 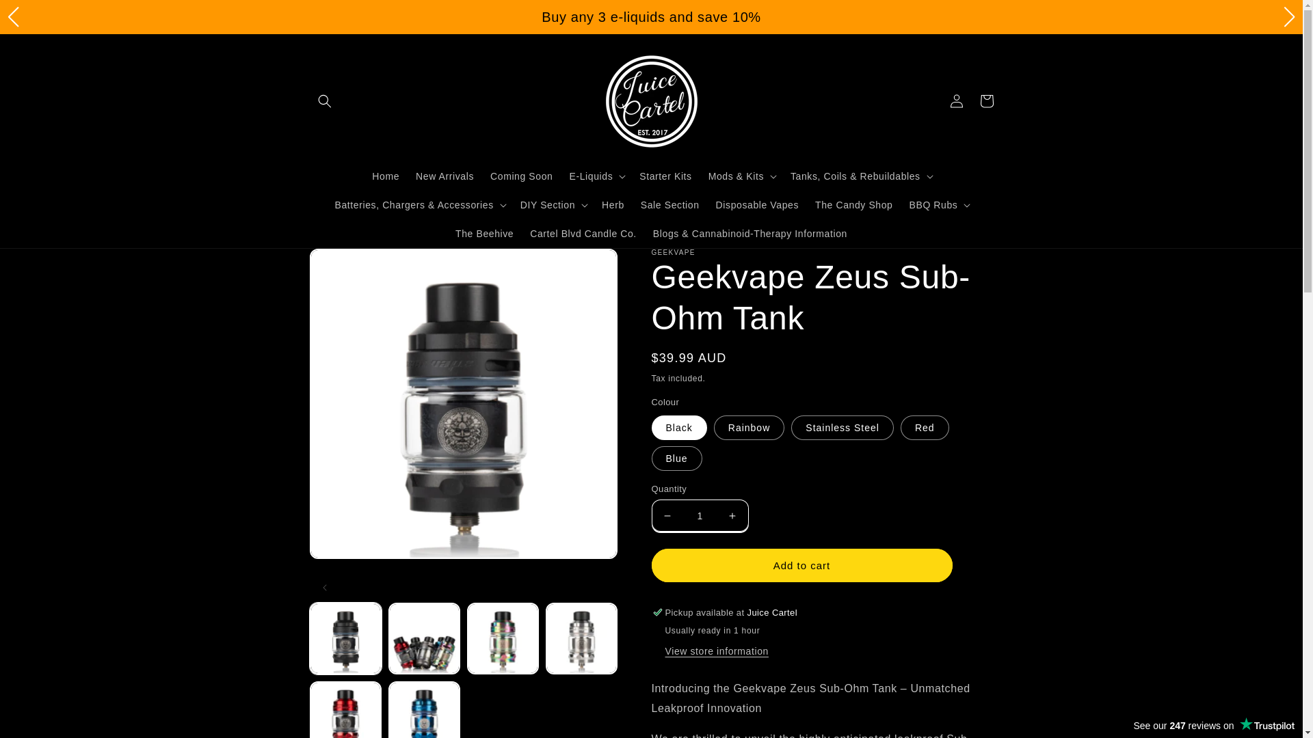 I want to click on Add to cart, so click(x=801, y=566).